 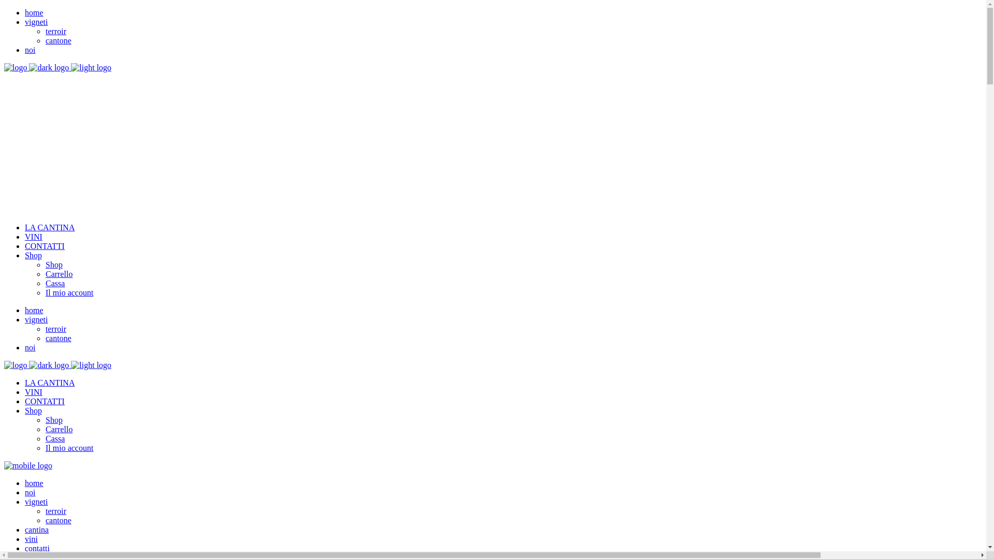 I want to click on home, so click(x=34, y=12).